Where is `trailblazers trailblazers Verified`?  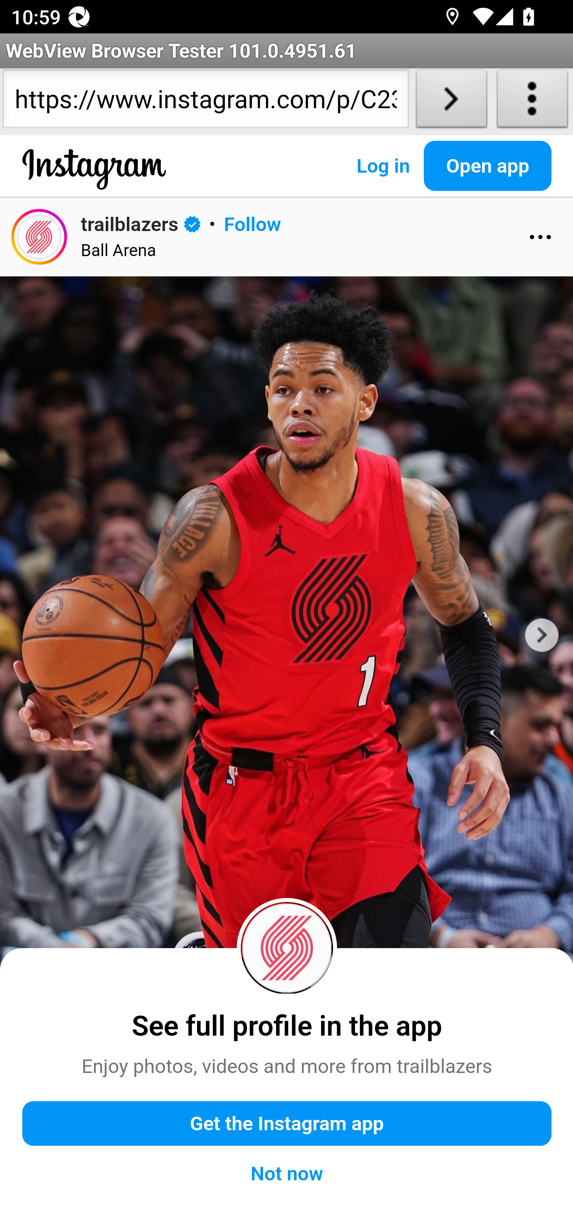
trailblazers trailblazers Verified is located at coordinates (141, 223).